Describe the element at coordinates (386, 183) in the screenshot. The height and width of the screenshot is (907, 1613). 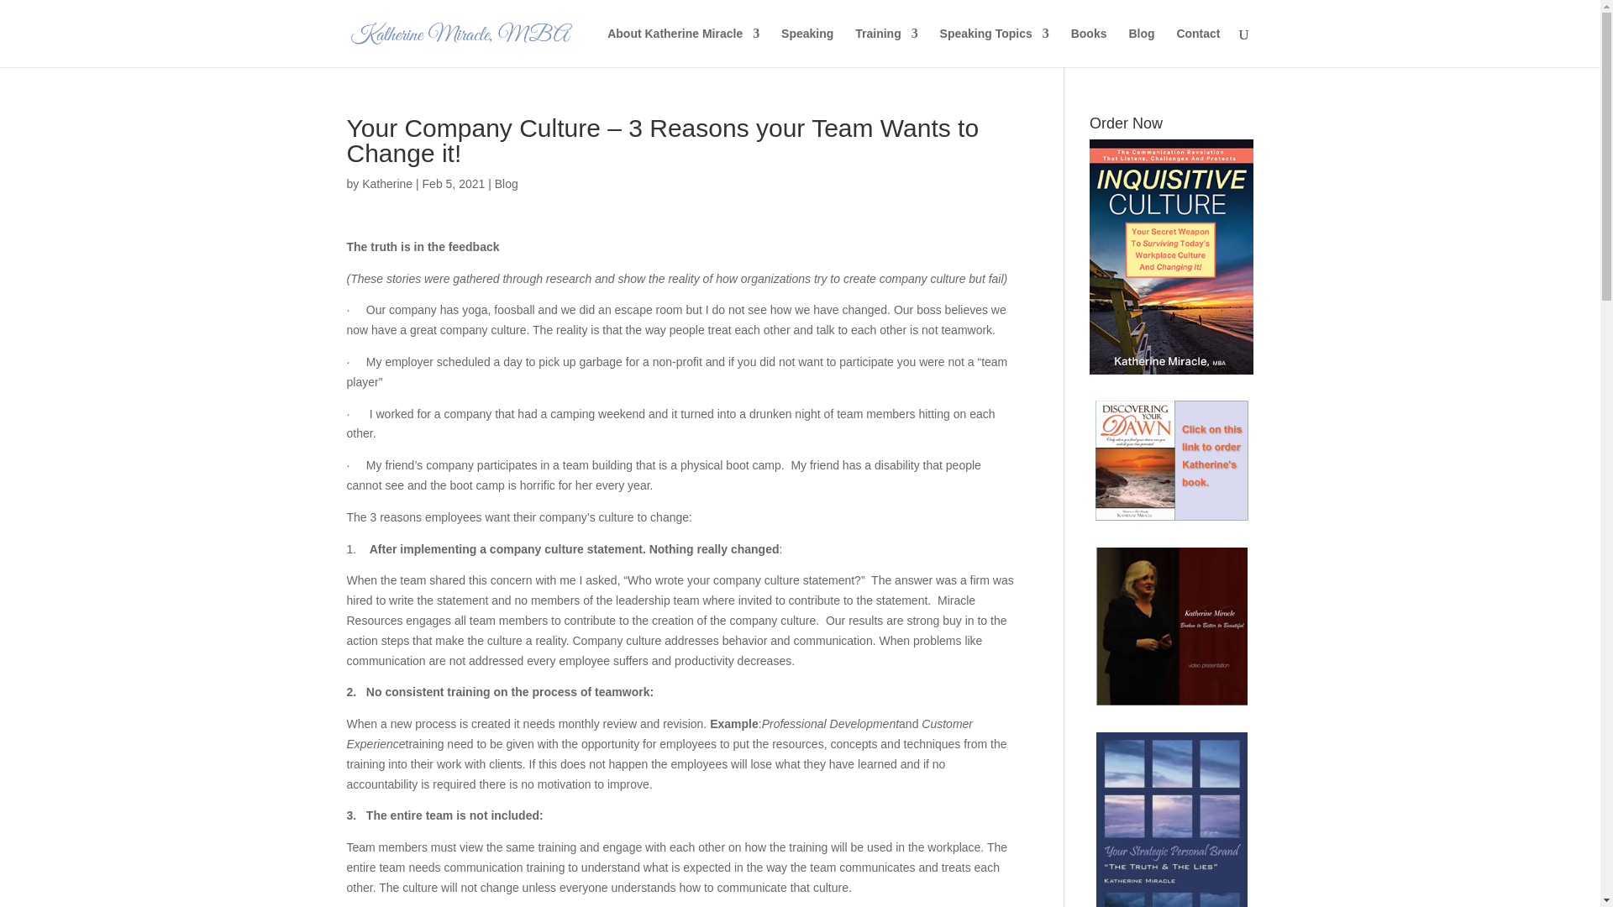
I see `Katherine` at that location.